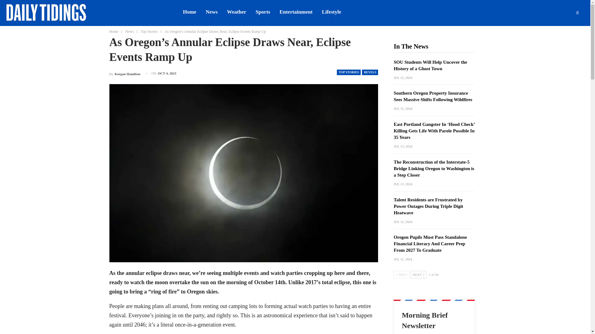 This screenshot has width=595, height=334. What do you see at coordinates (236, 12) in the screenshot?
I see `Weather` at bounding box center [236, 12].